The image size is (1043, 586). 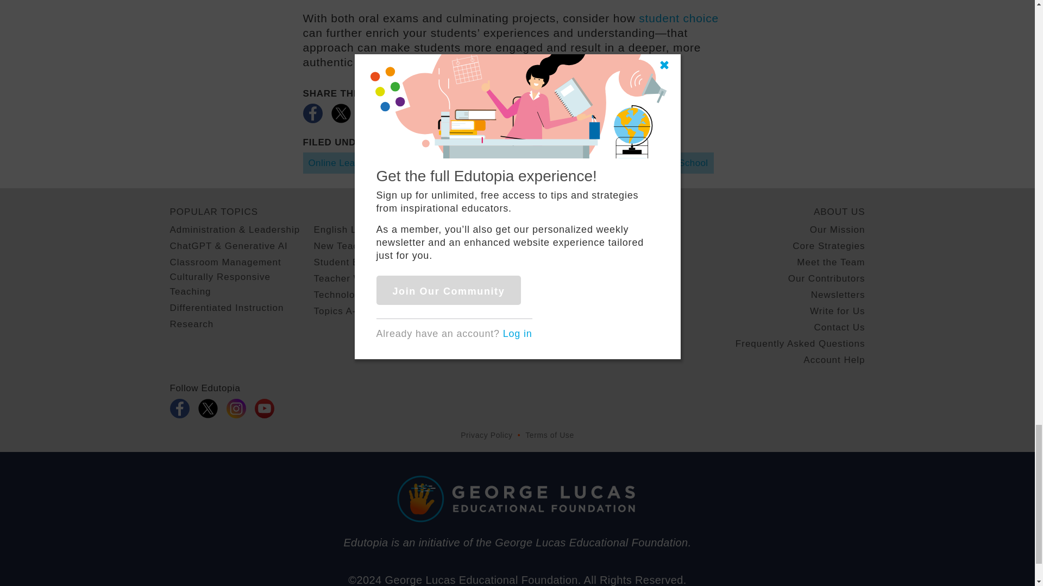 I want to click on Collaborative Learning, so click(x=441, y=163).